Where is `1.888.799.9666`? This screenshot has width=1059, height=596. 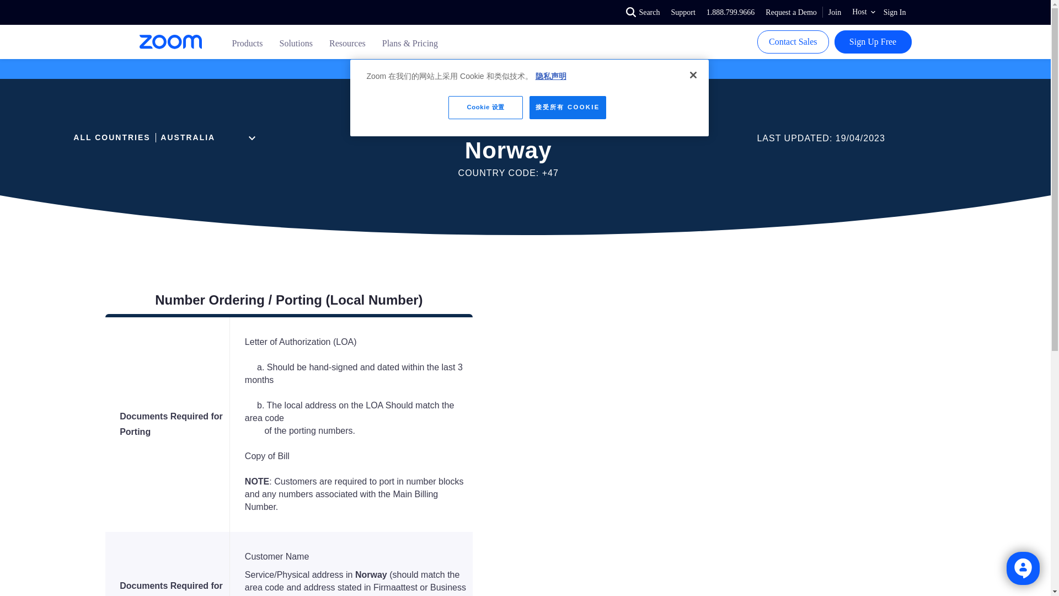 1.888.799.9666 is located at coordinates (730, 12).